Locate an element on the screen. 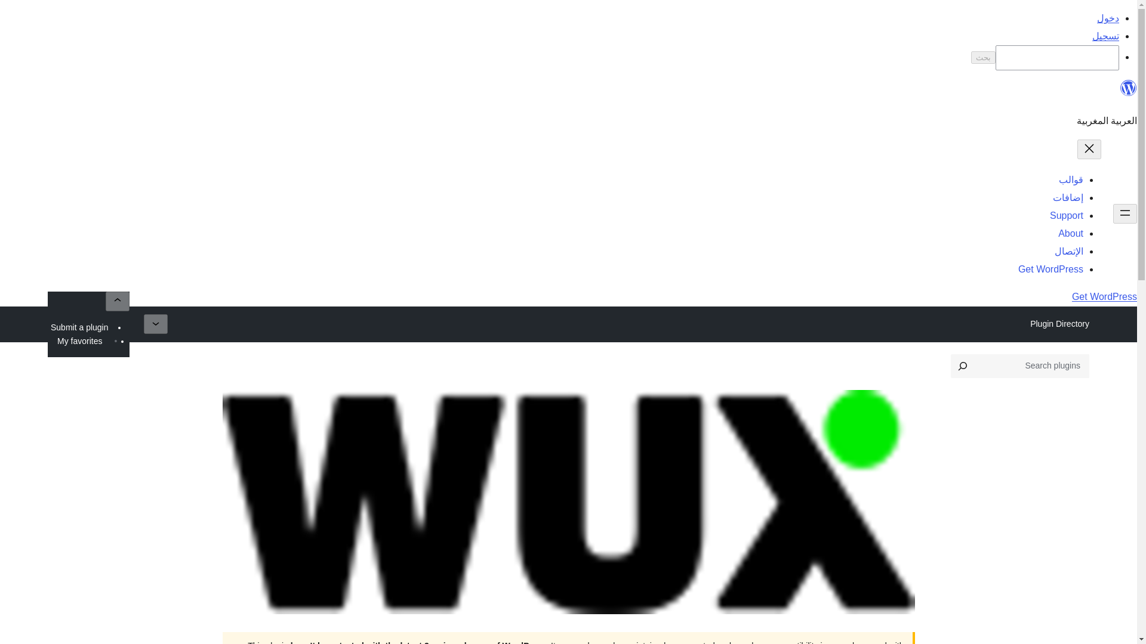 Image resolution: width=1146 pixels, height=644 pixels. Get WordPress is located at coordinates (1050, 269).